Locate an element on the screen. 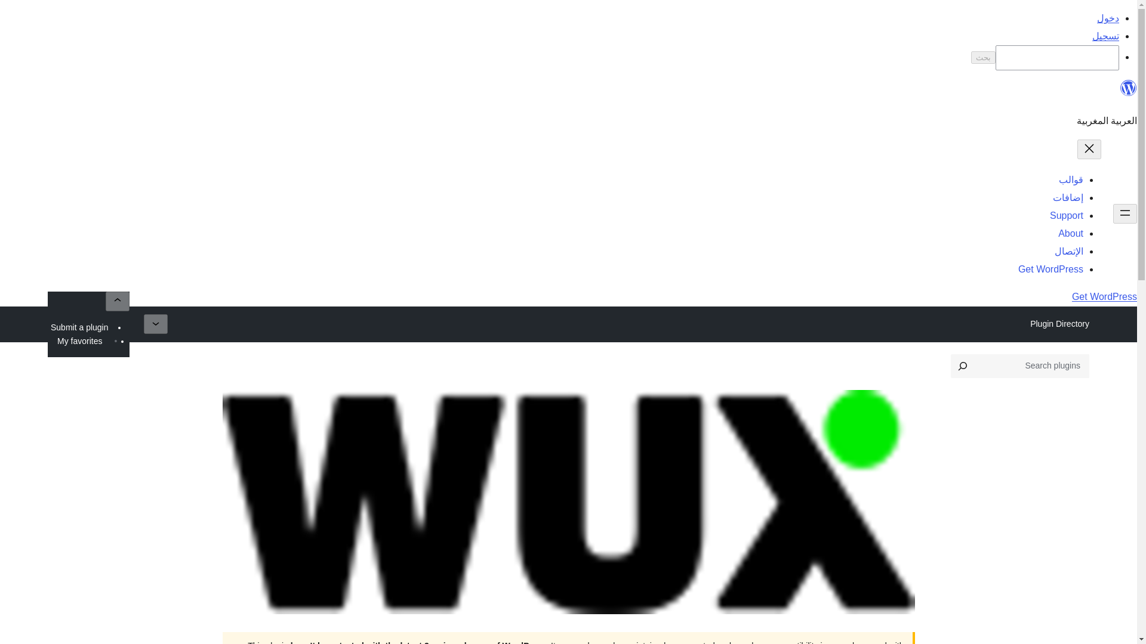 Image resolution: width=1146 pixels, height=644 pixels. Get WordPress is located at coordinates (1050, 269).